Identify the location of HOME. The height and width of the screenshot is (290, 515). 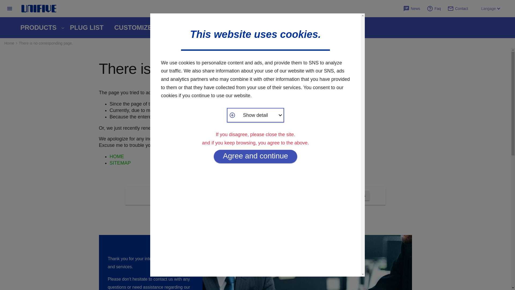
(116, 156).